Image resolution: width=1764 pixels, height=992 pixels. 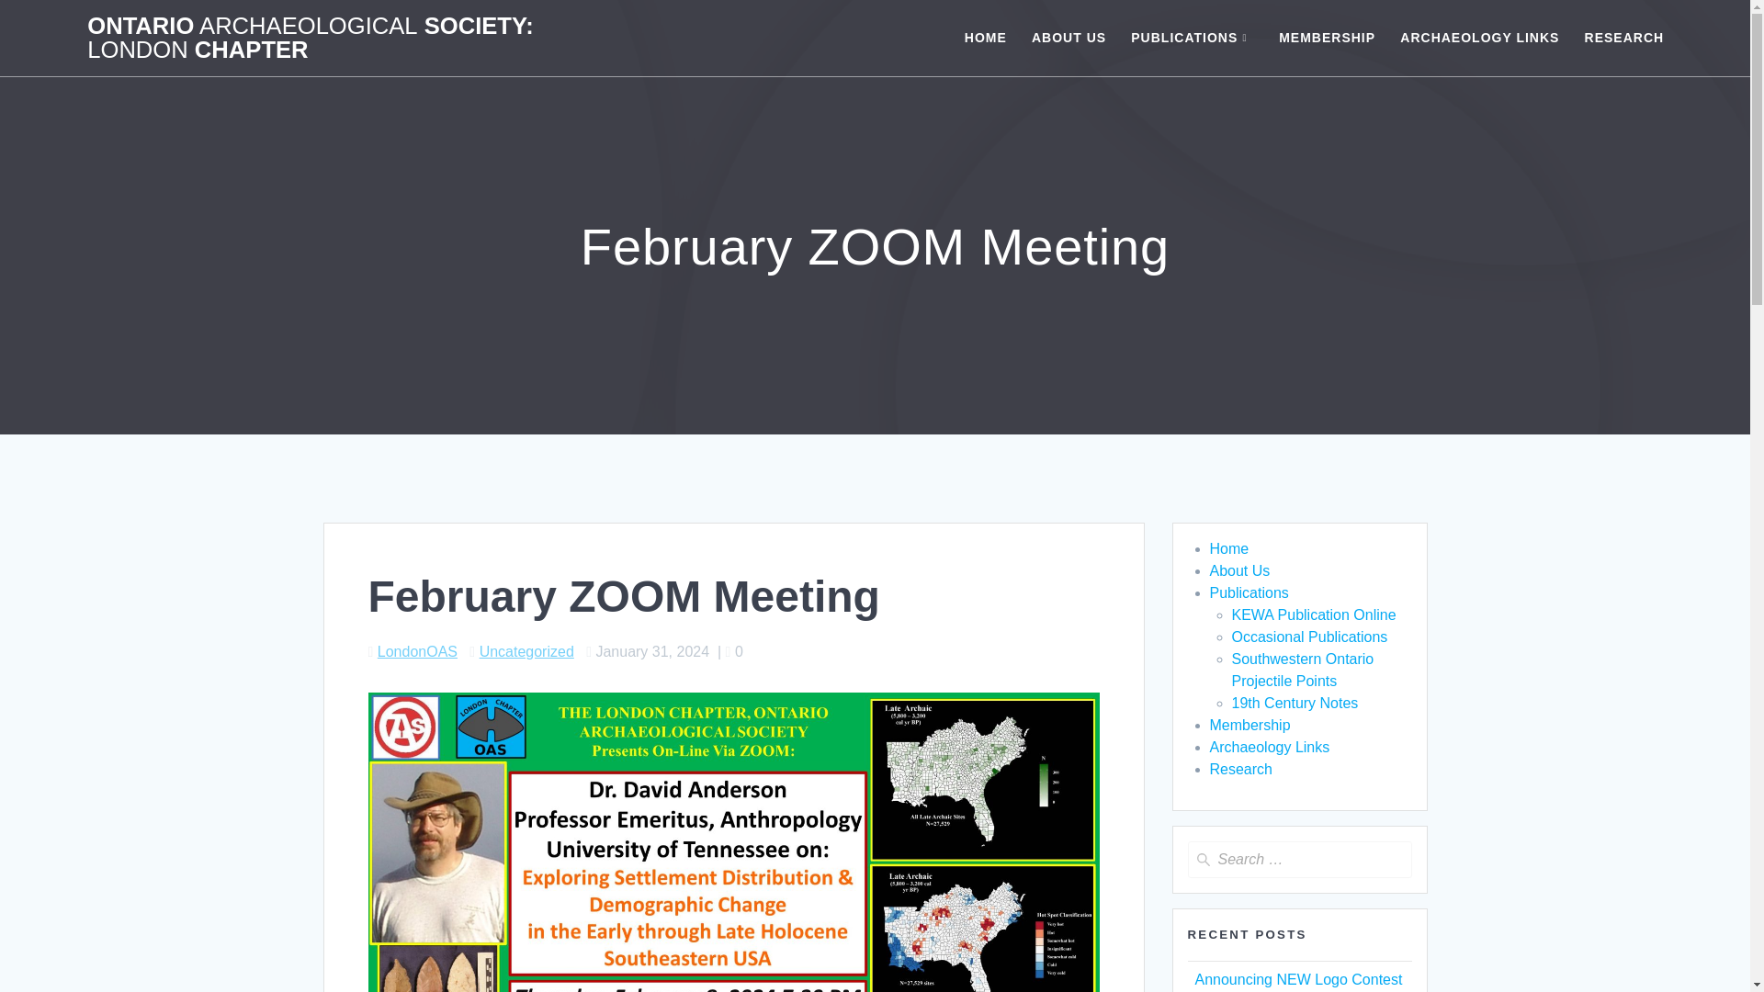 I want to click on 19th Century Notes, so click(x=1295, y=704).